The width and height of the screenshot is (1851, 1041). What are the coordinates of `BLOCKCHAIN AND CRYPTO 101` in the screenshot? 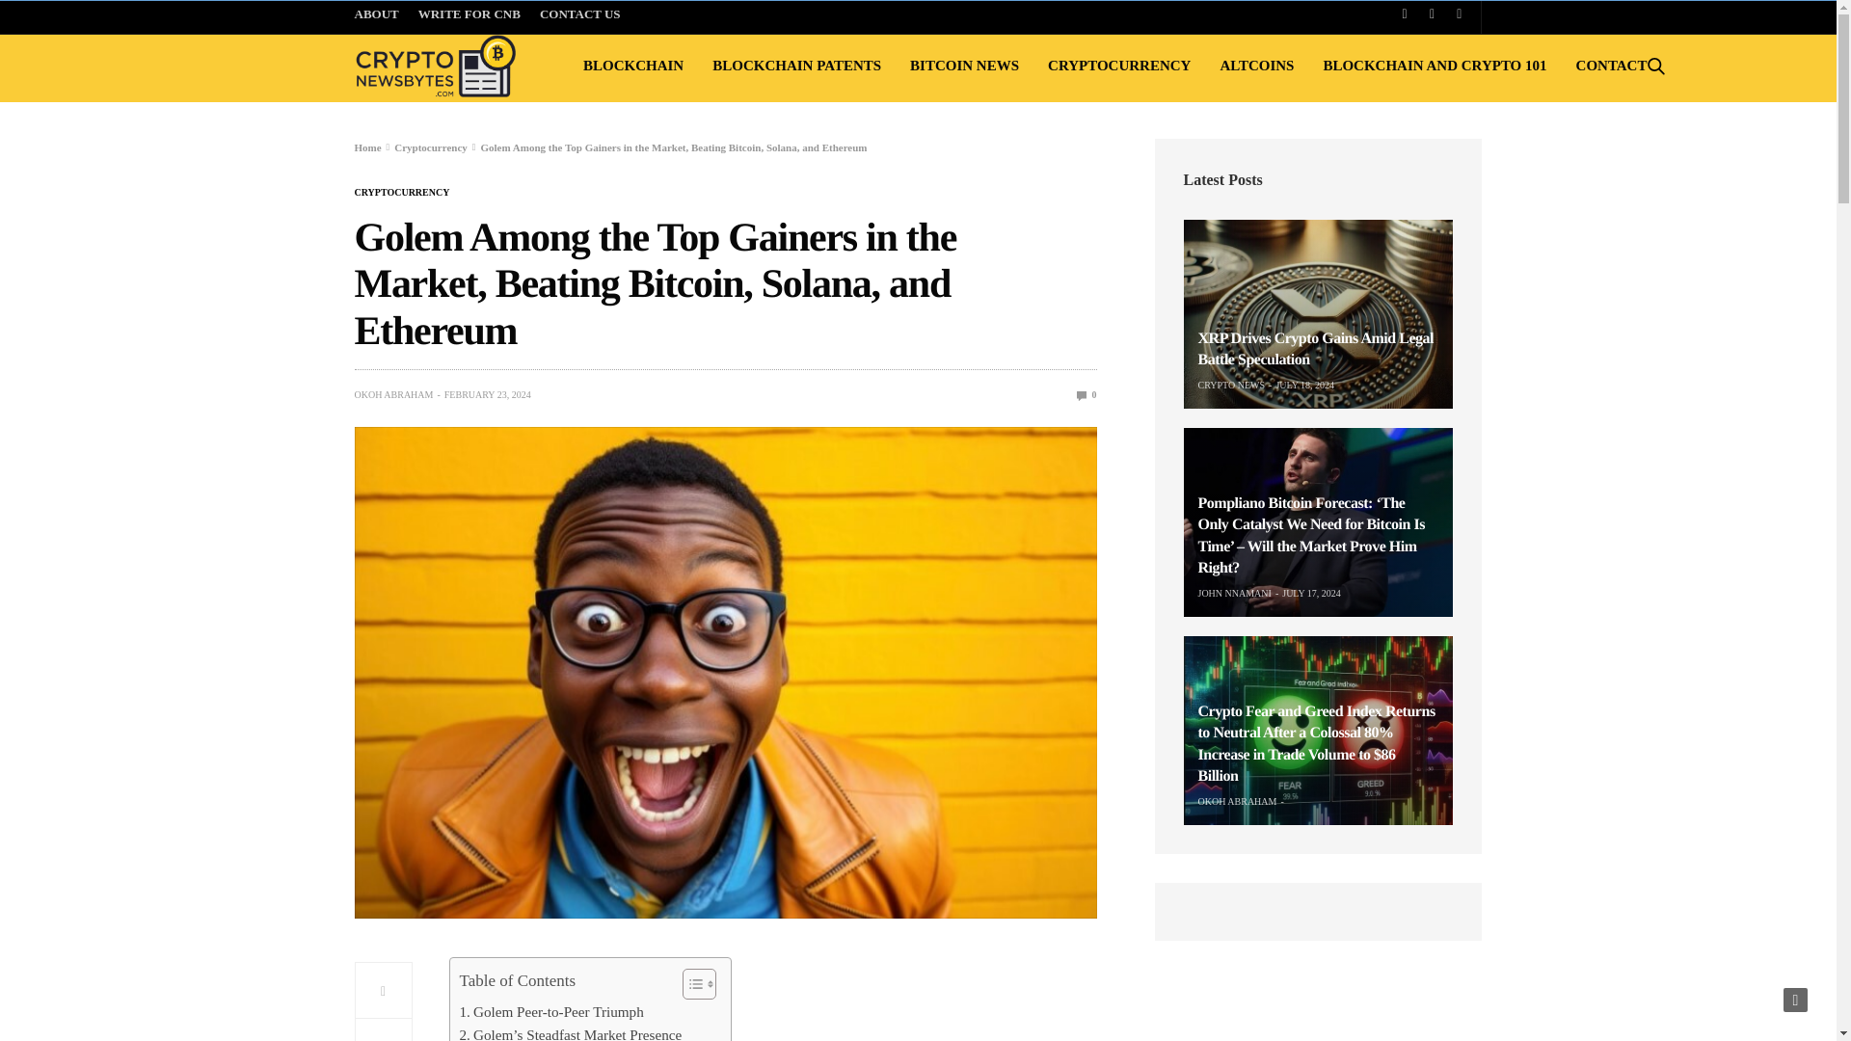 It's located at (1435, 66).